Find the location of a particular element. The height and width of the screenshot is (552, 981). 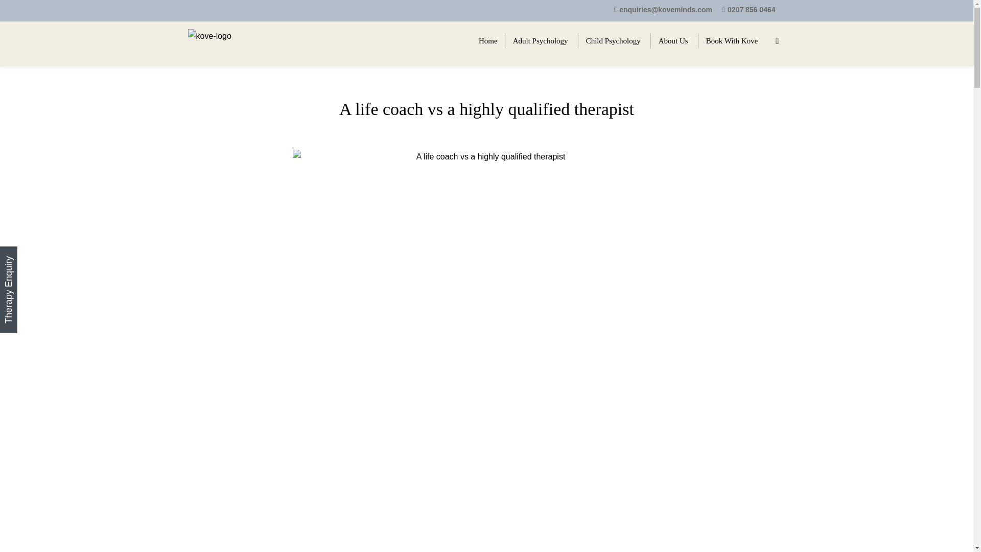

Child Psychology is located at coordinates (614, 40).